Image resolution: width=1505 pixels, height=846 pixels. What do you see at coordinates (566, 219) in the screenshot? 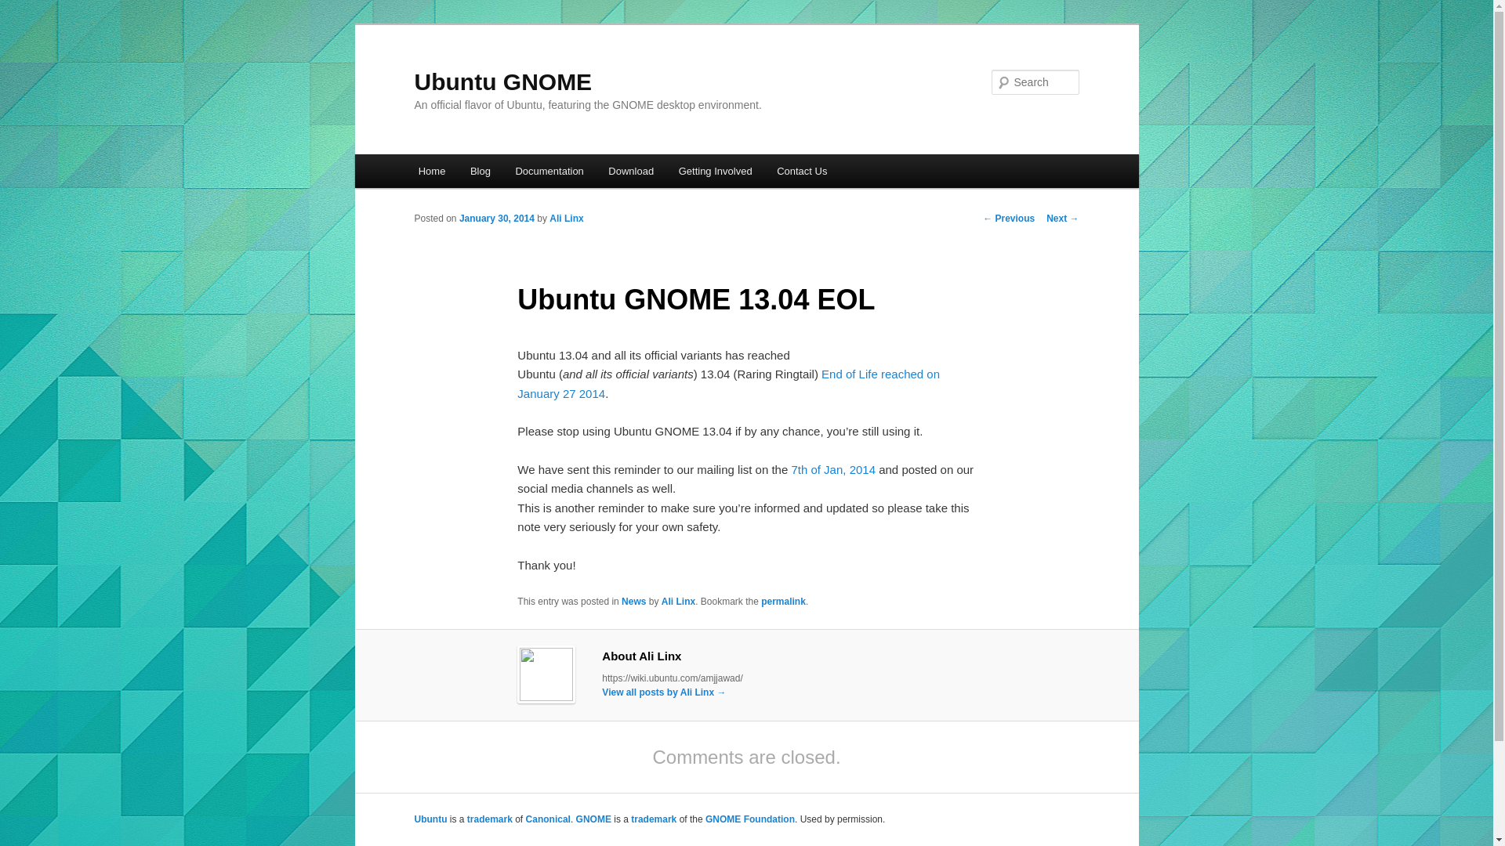
I see `Ali Linx` at bounding box center [566, 219].